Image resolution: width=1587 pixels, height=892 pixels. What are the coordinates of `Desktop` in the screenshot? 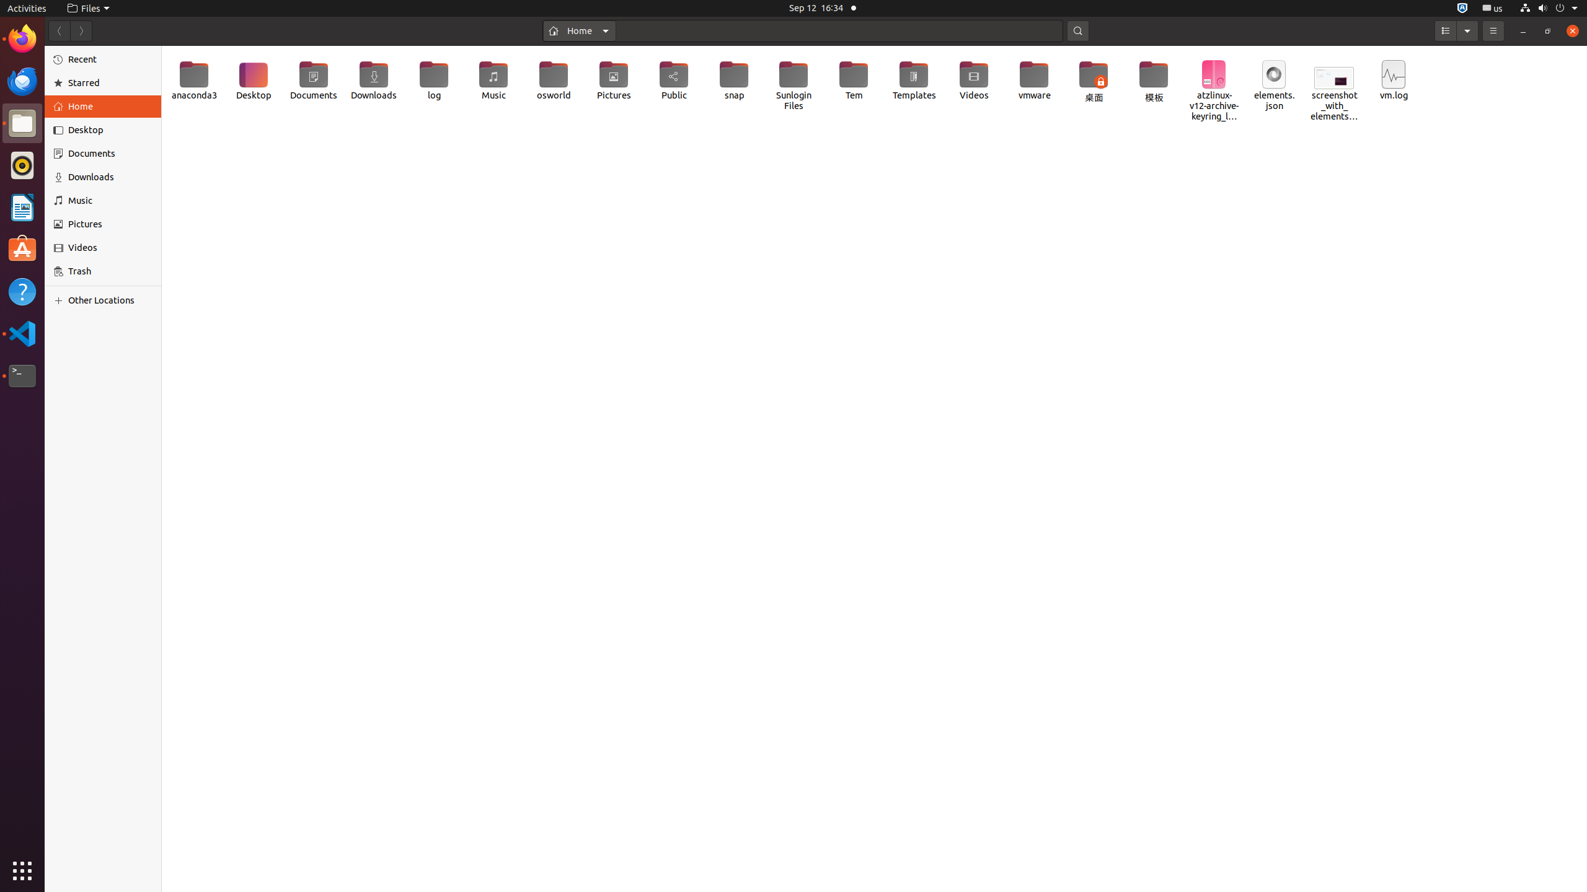 It's located at (110, 130).